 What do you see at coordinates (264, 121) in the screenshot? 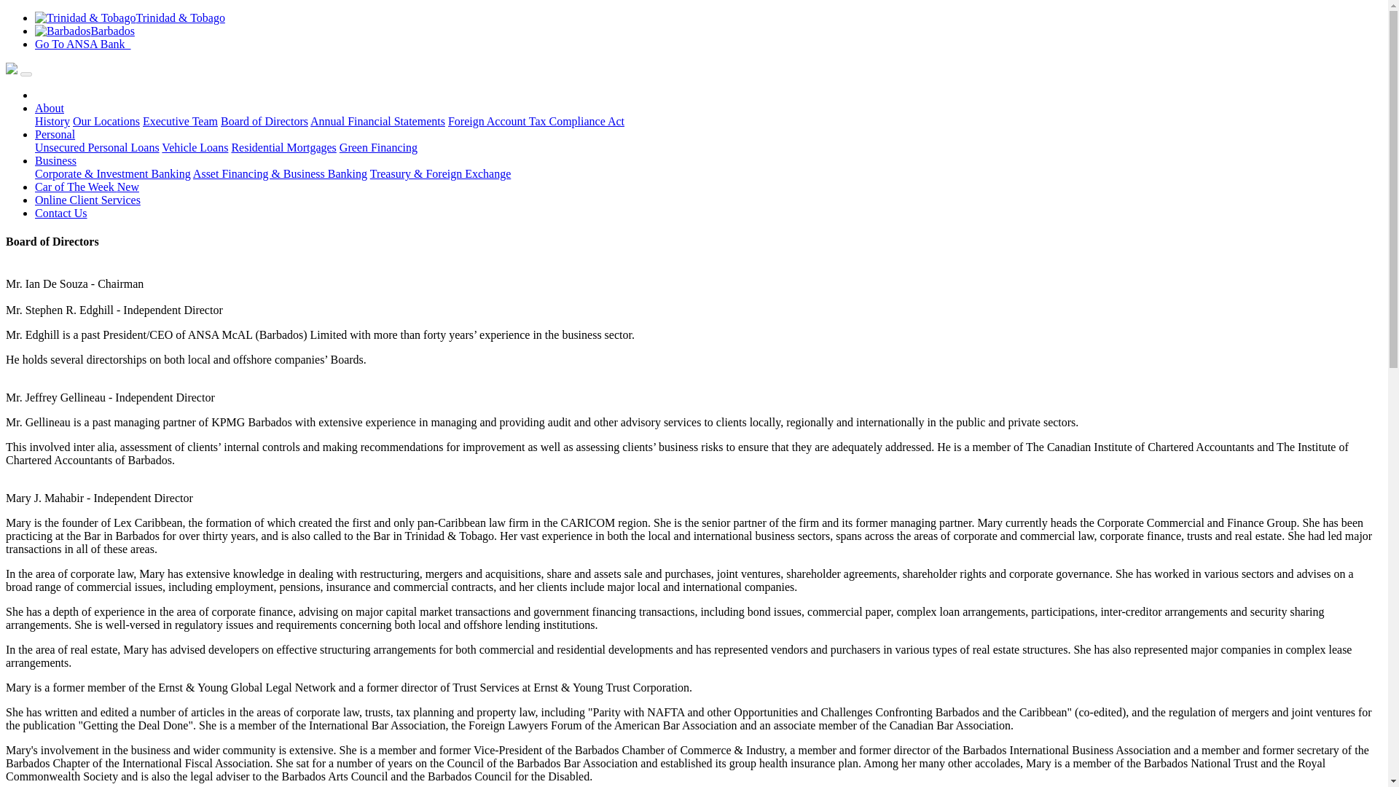
I see `Board of Directors` at bounding box center [264, 121].